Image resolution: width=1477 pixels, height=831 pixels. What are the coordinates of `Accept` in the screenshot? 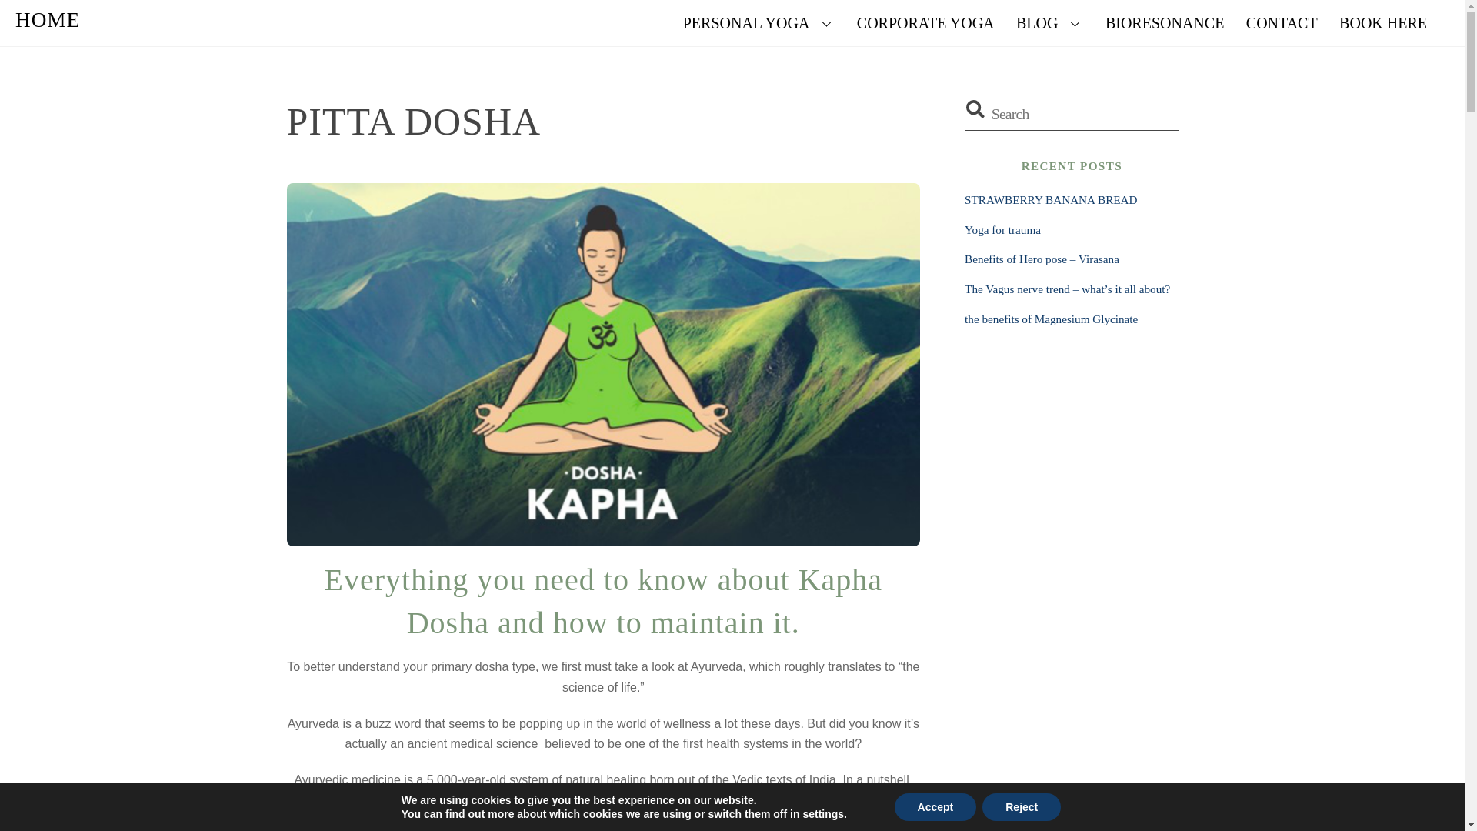 It's located at (935, 807).